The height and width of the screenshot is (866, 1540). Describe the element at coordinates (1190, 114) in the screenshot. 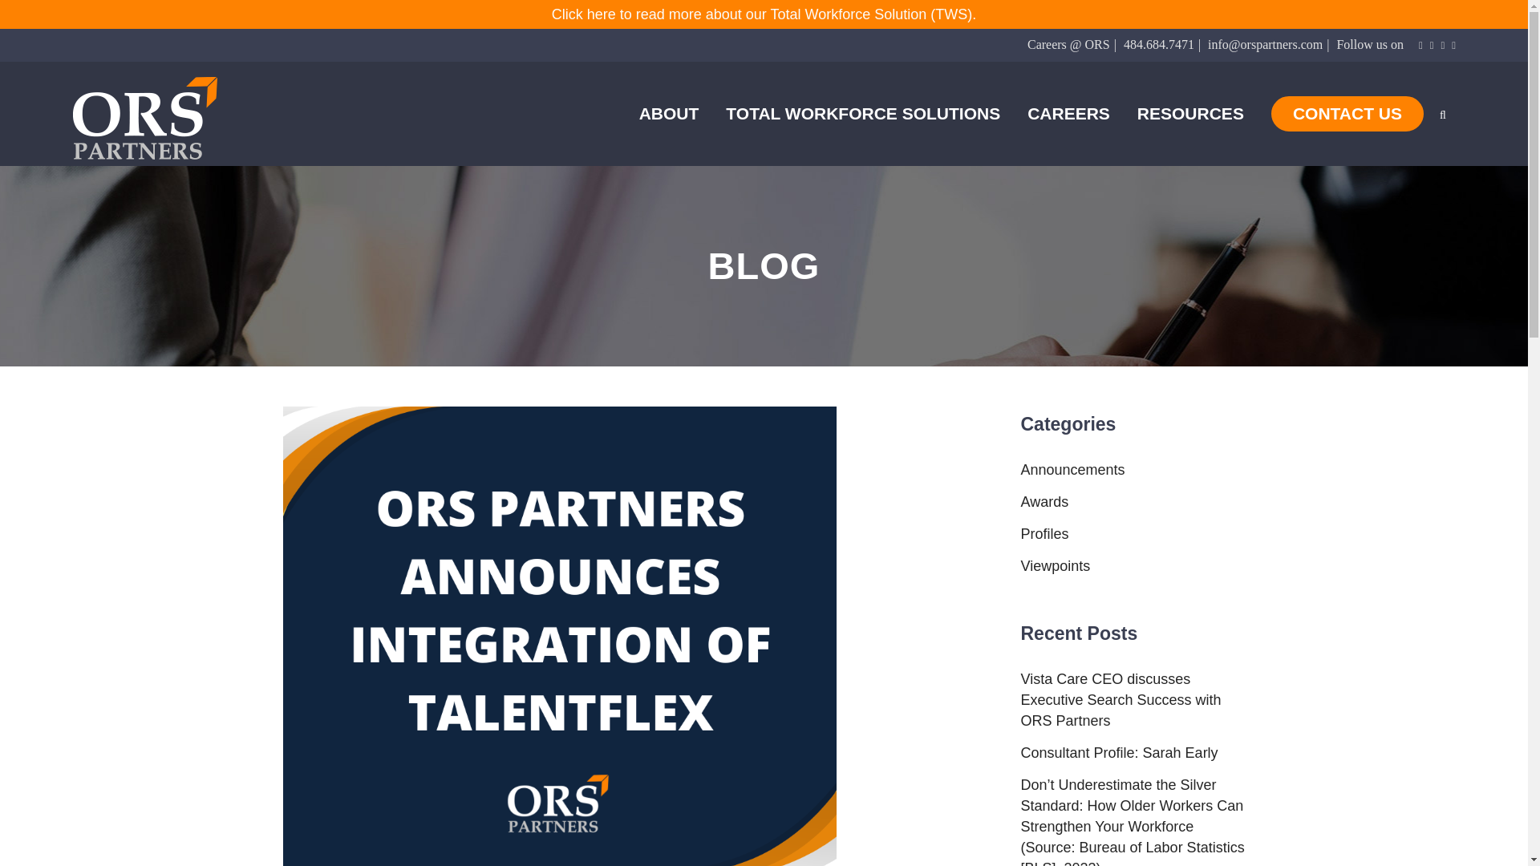

I see `RESOURCES` at that location.